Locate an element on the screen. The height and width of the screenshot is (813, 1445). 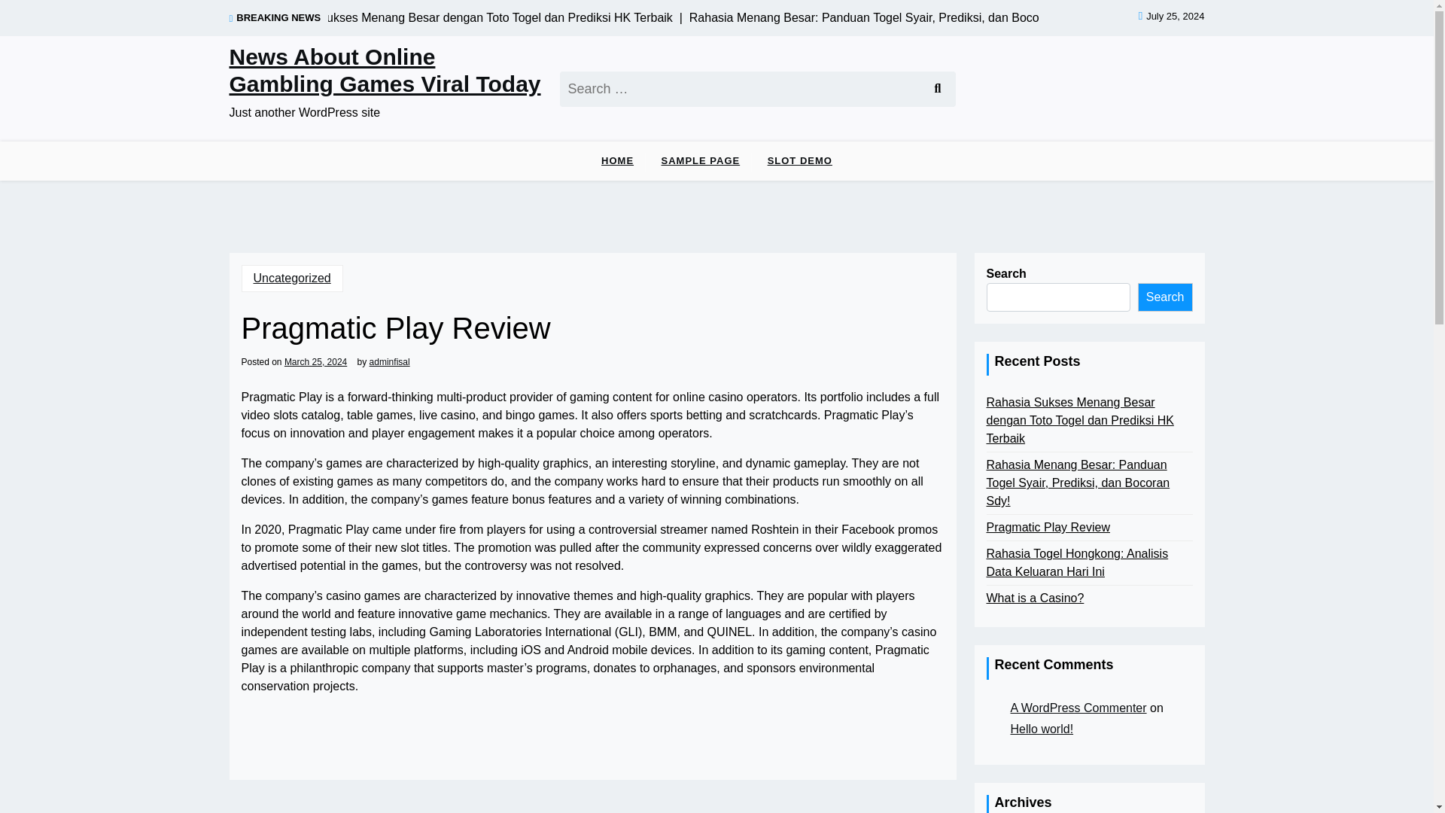
Search is located at coordinates (936, 88).